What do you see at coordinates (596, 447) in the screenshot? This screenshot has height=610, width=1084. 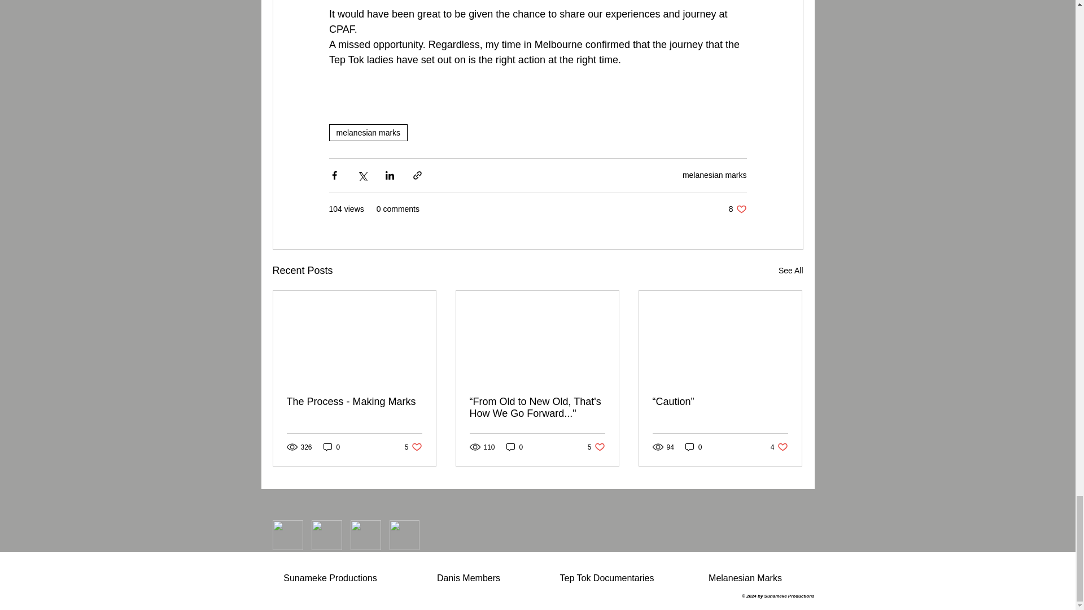 I see `0` at bounding box center [596, 447].